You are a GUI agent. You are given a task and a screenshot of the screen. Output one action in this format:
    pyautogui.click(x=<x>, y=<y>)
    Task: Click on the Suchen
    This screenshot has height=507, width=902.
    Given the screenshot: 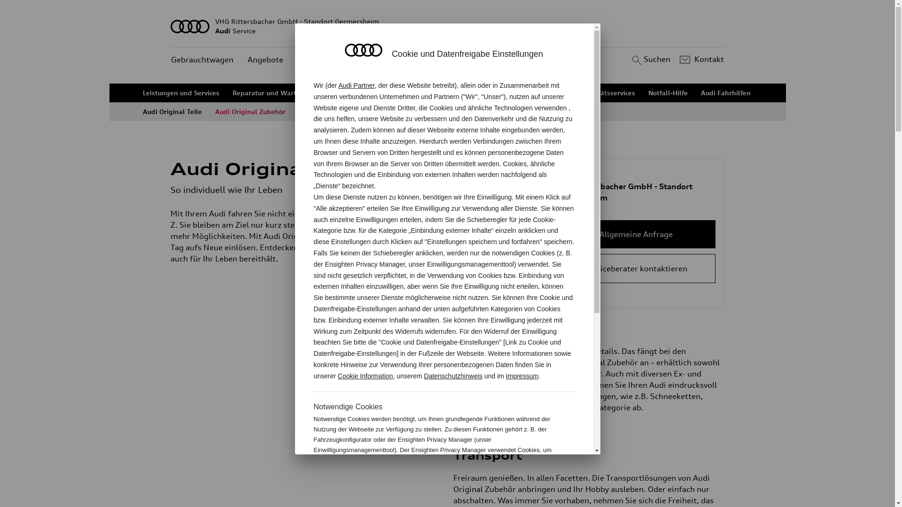 What is the action you would take?
    pyautogui.click(x=650, y=60)
    